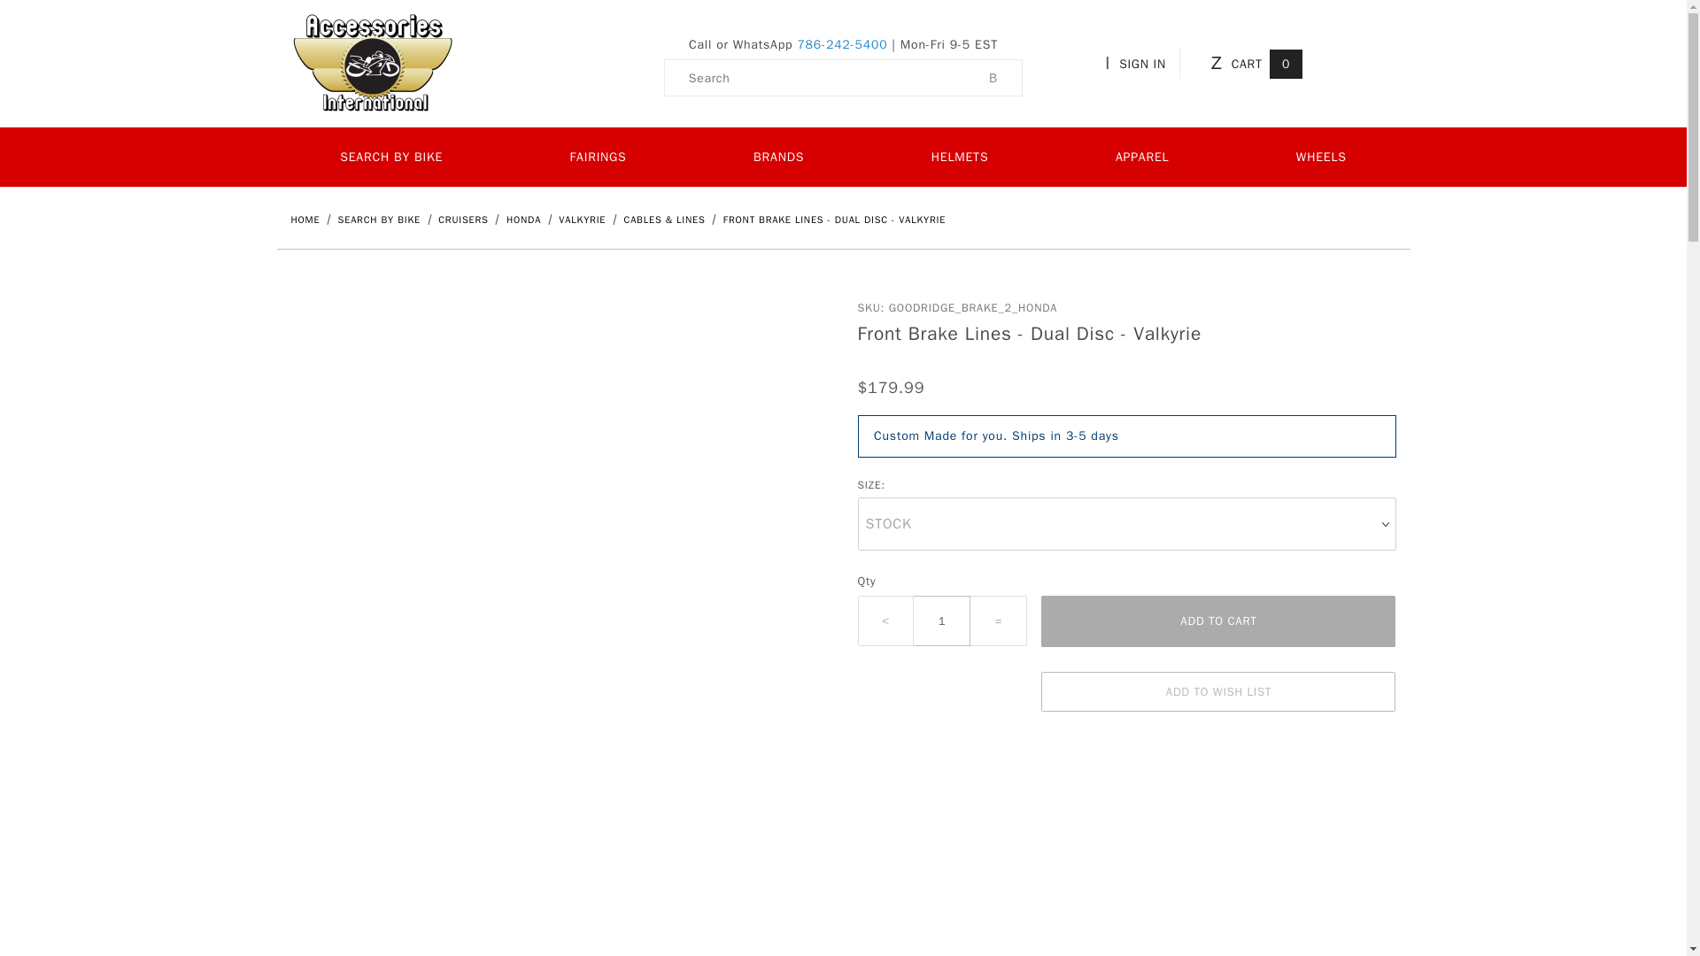 The image size is (1700, 956). I want to click on Add To Cart, so click(1218, 621).